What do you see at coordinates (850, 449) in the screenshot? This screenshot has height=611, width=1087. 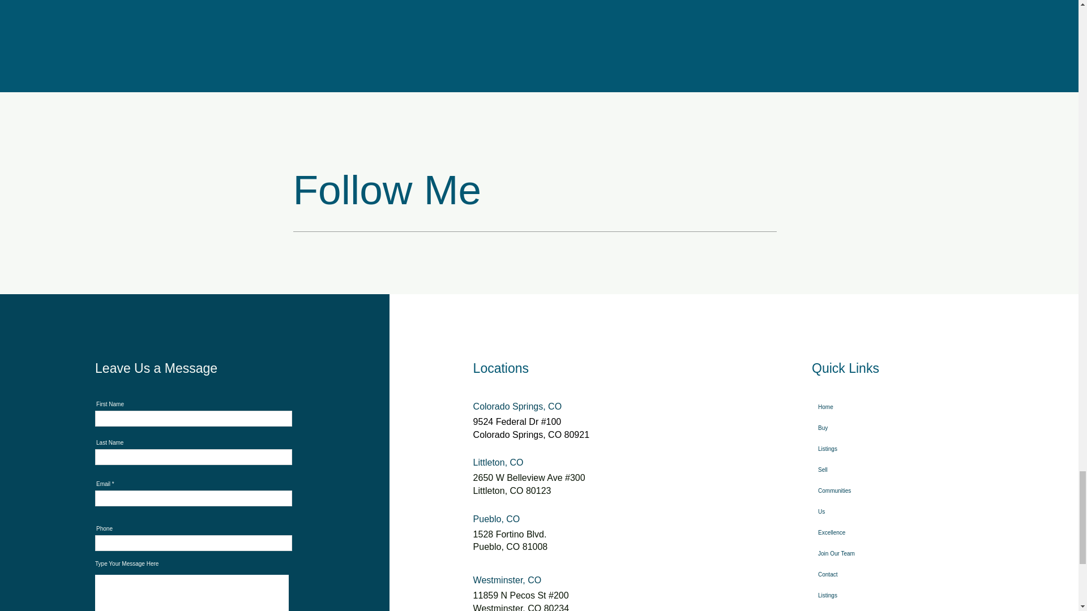 I see `Listings` at bounding box center [850, 449].